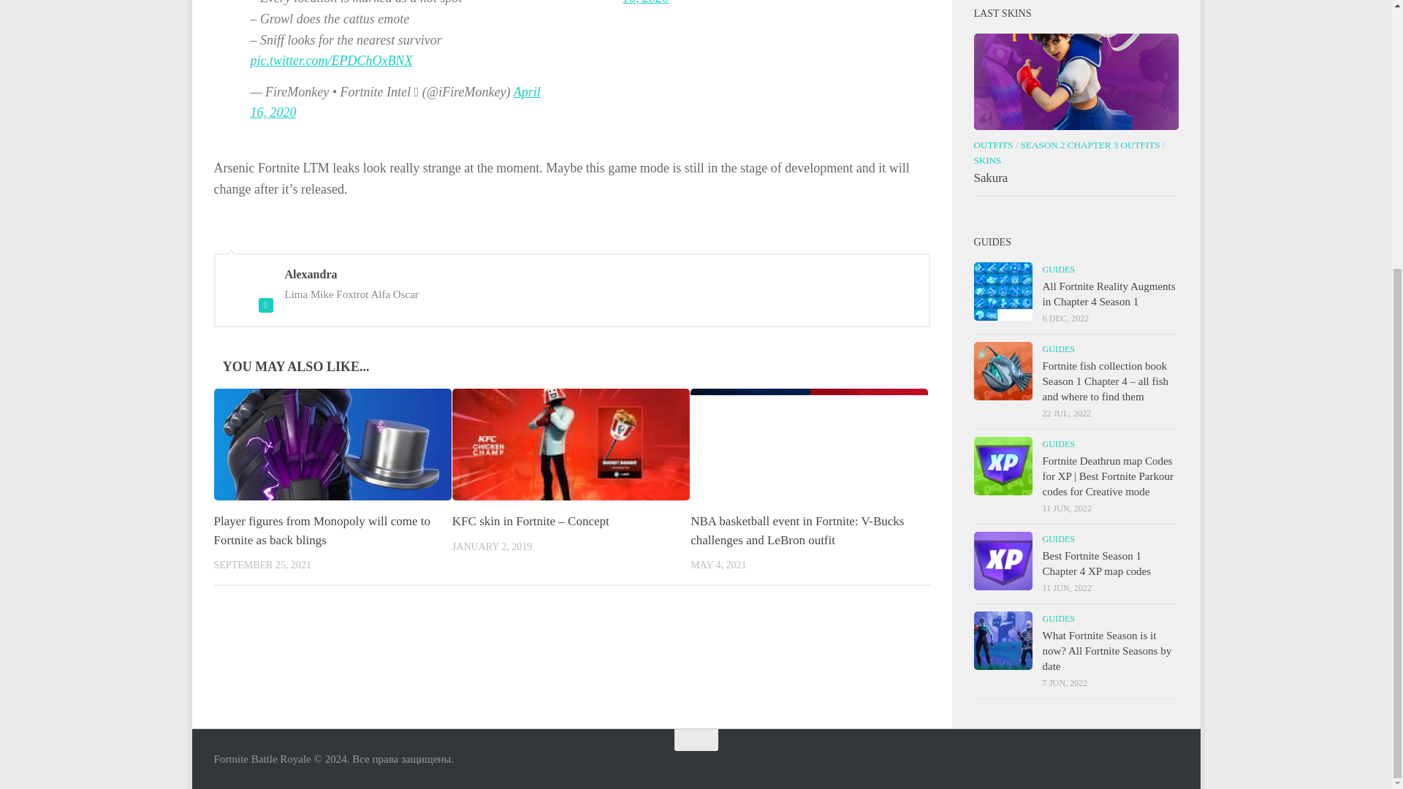 Image resolution: width=1403 pixels, height=789 pixels. Describe the element at coordinates (1003, 291) in the screenshot. I see `All Fortnite Reality Augments in Chapter 4 Season 1  ` at that location.